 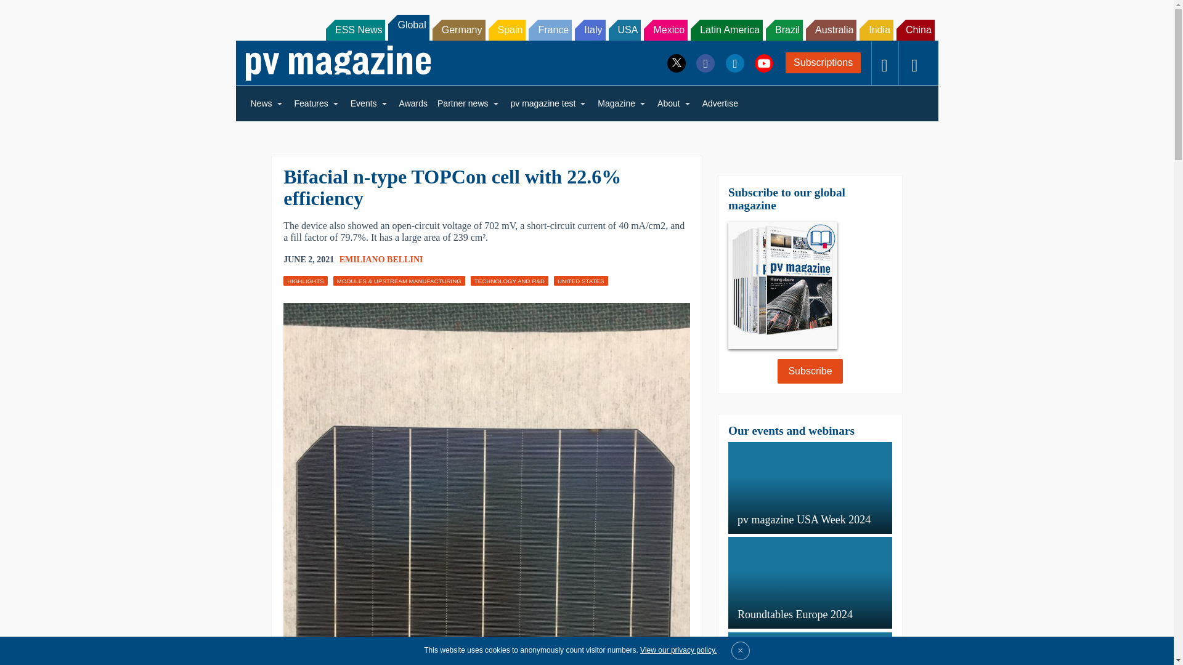 I want to click on Mexico, so click(x=665, y=30).